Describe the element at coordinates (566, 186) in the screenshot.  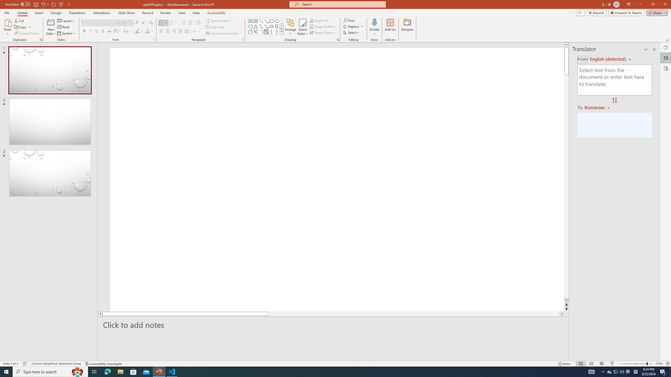
I see `Page down` at that location.